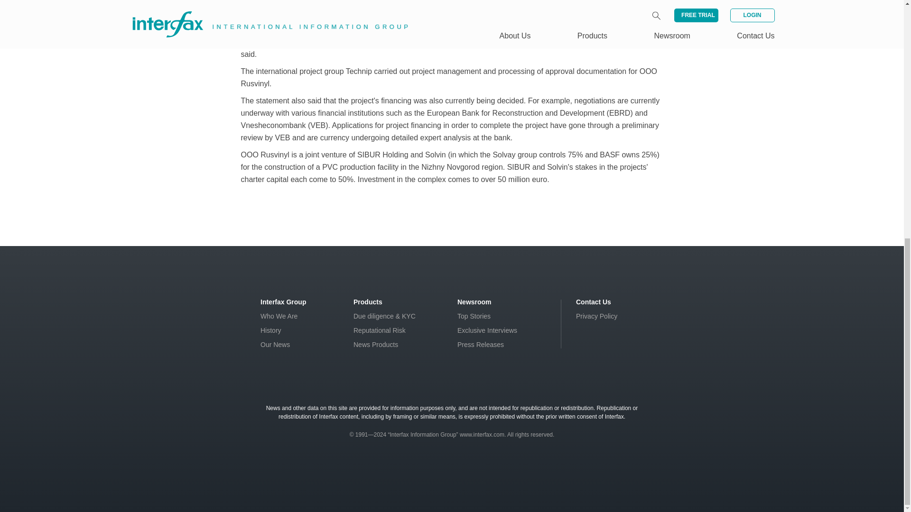 The width and height of the screenshot is (911, 512). Describe the element at coordinates (283, 302) in the screenshot. I see `Interfax Group` at that location.